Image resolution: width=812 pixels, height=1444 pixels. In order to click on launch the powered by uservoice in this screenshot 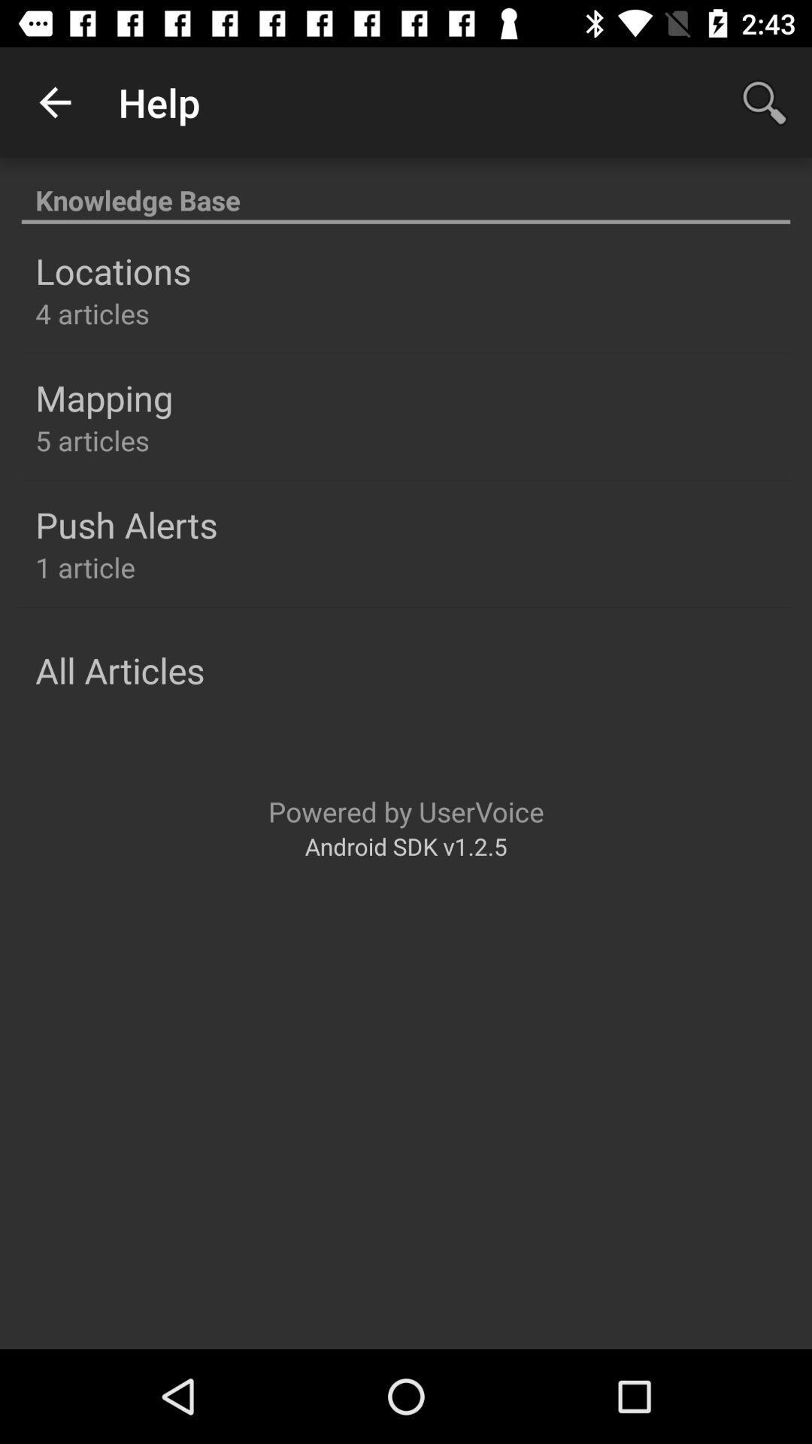, I will do `click(406, 811)`.